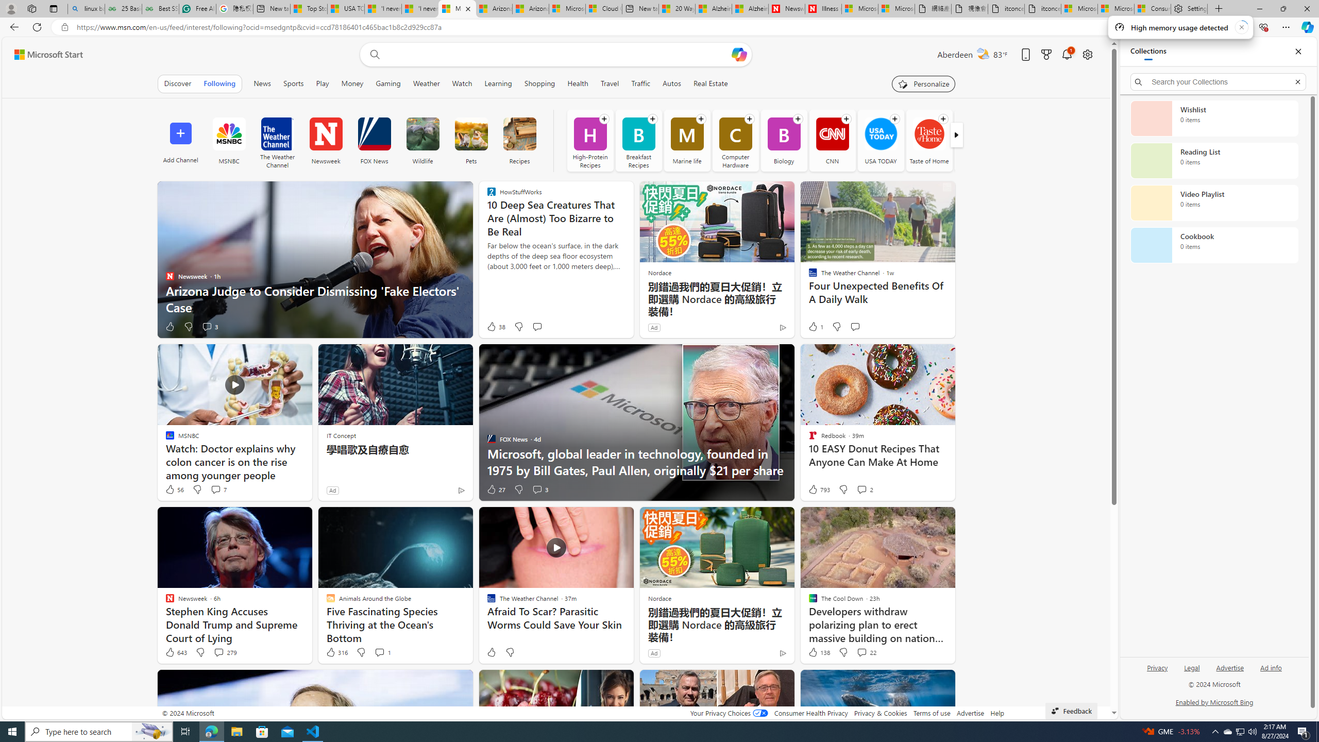 This screenshot has height=742, width=1319. Describe the element at coordinates (672, 83) in the screenshot. I see `Autos` at that location.